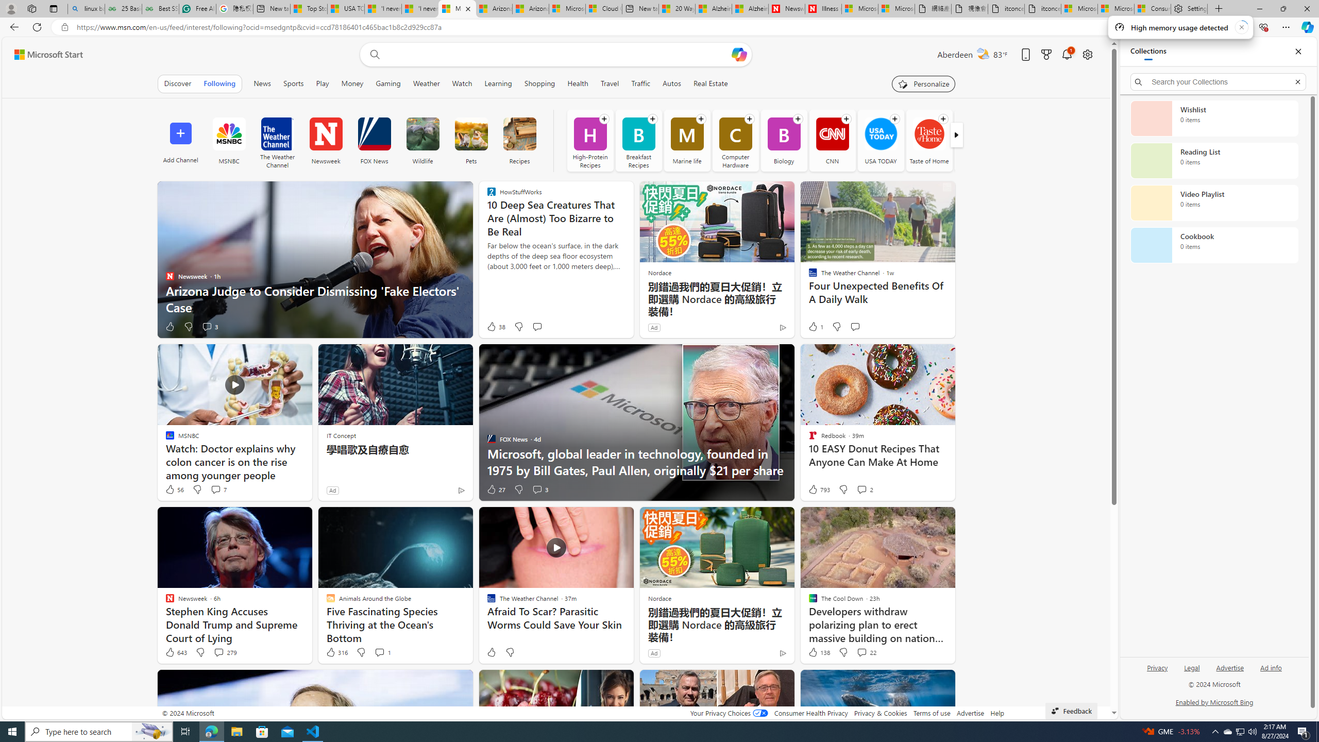 This screenshot has height=742, width=1319. Describe the element at coordinates (672, 83) in the screenshot. I see `Autos` at that location.